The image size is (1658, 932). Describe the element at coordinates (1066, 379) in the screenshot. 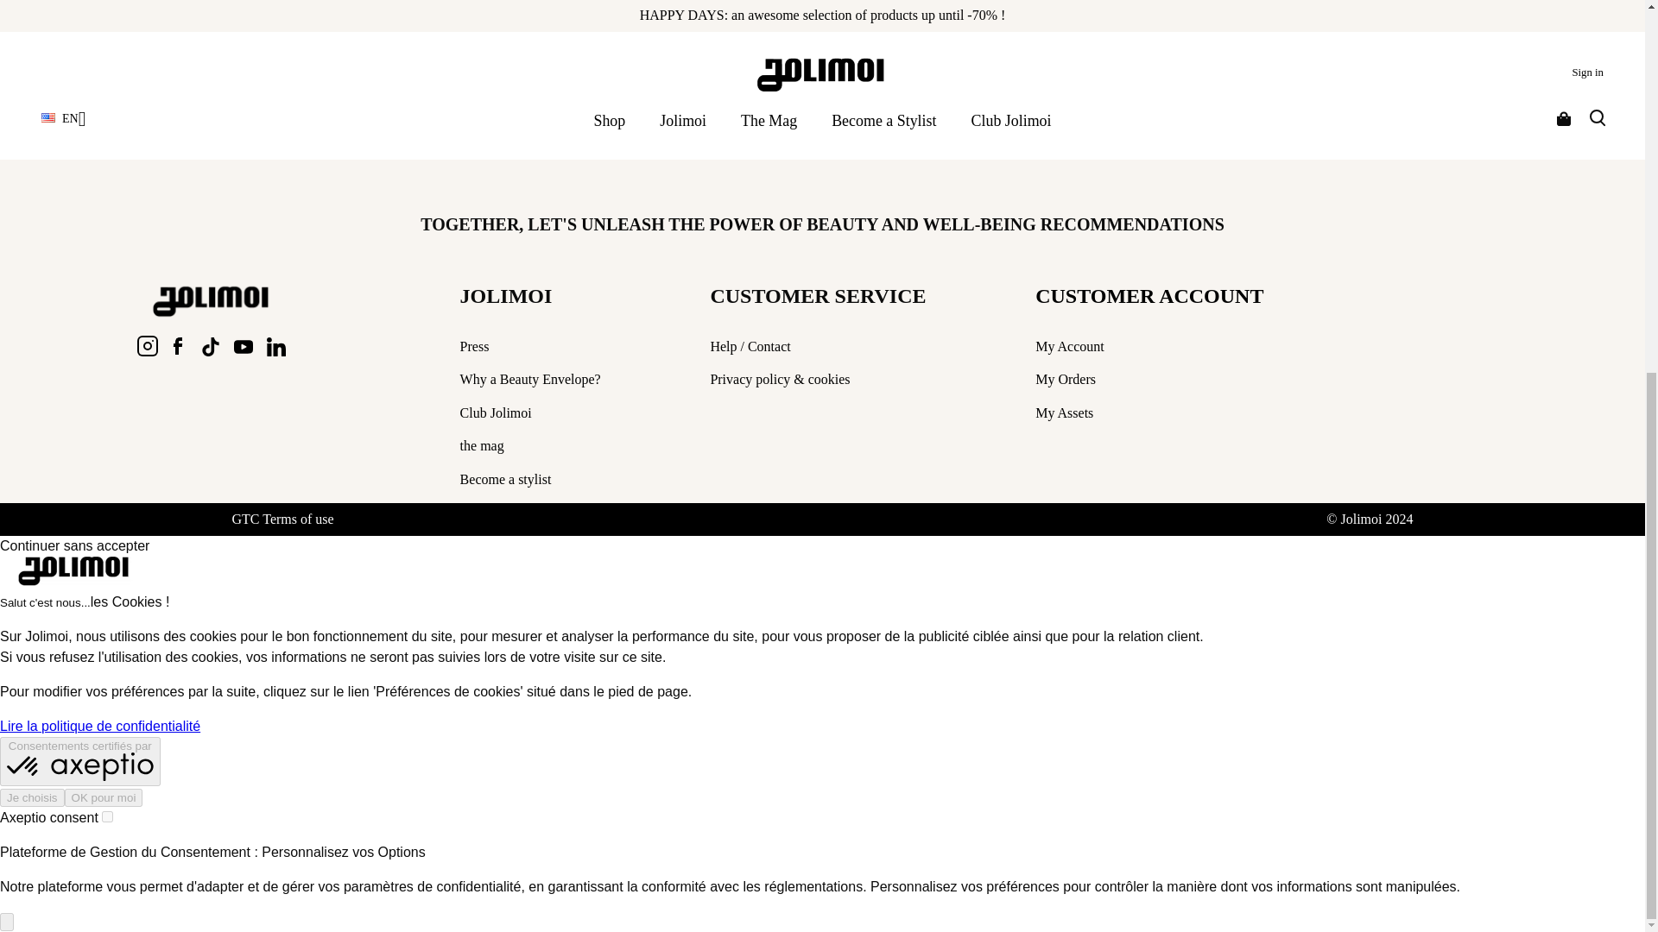

I see `My Orders` at that location.